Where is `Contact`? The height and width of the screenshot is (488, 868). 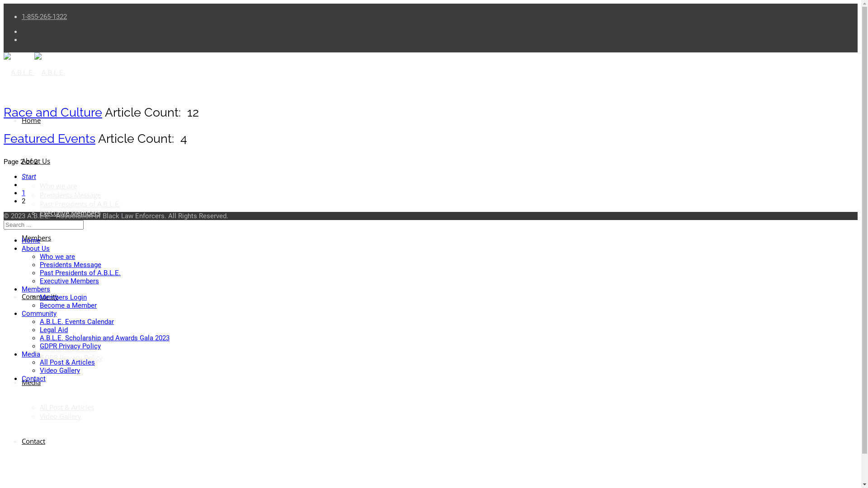
Contact is located at coordinates (33, 379).